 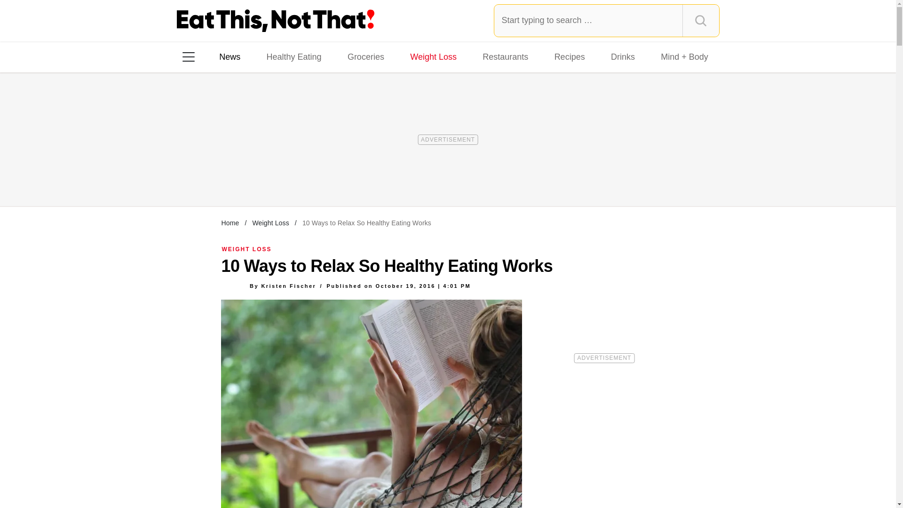 What do you see at coordinates (366, 56) in the screenshot?
I see `Groceries` at bounding box center [366, 56].